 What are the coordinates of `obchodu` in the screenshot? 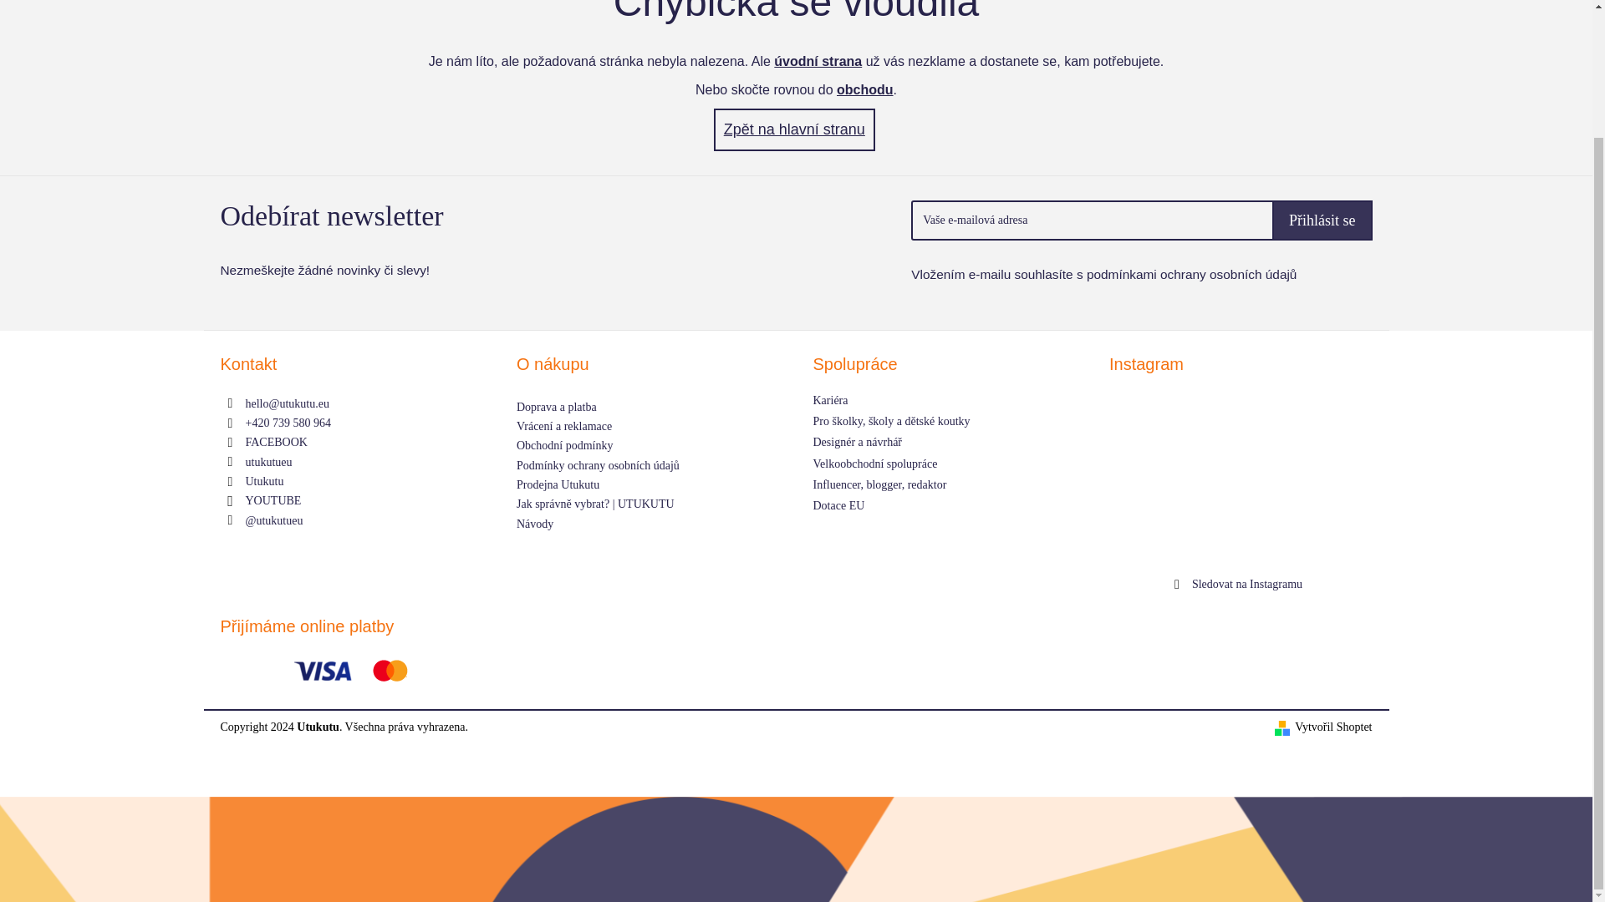 It's located at (864, 89).